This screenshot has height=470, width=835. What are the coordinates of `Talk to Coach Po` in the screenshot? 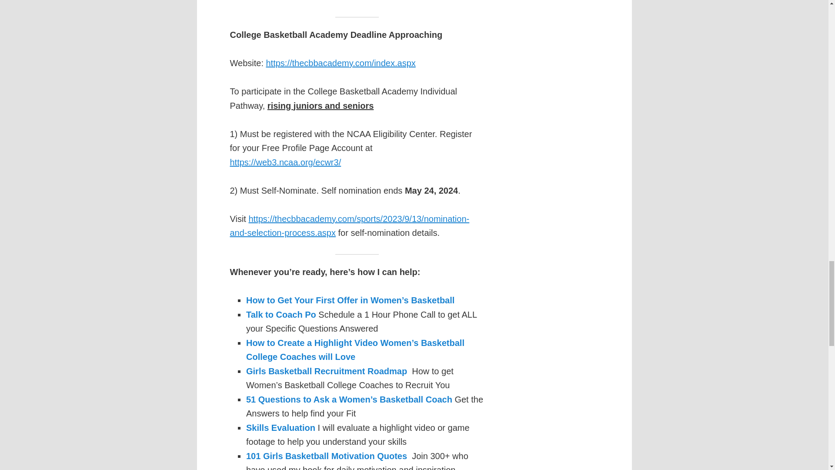 It's located at (281, 314).